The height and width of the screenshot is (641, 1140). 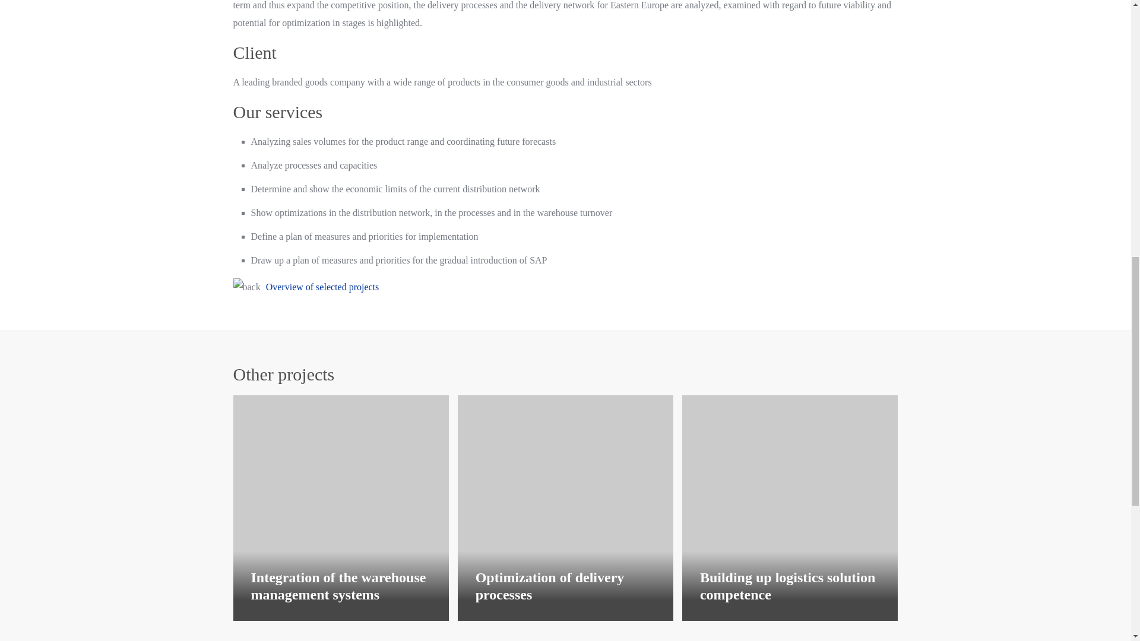 I want to click on Overview of selected projects, so click(x=322, y=287).